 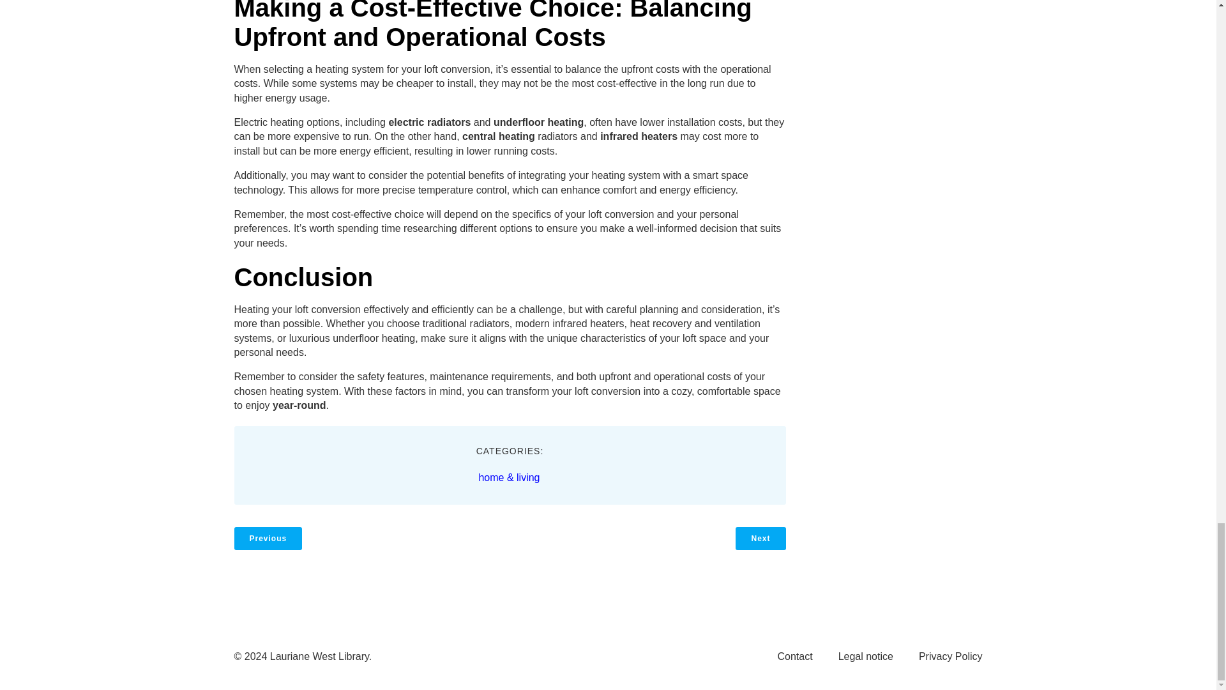 I want to click on Next, so click(x=761, y=538).